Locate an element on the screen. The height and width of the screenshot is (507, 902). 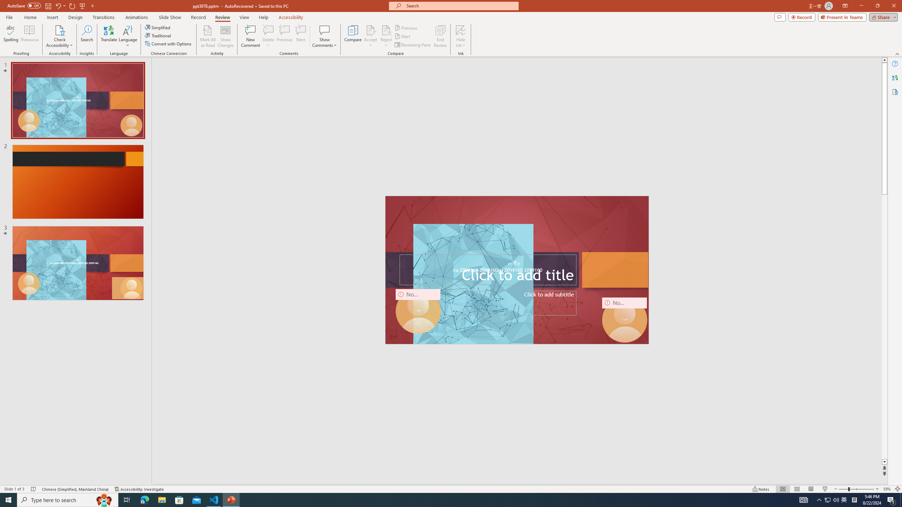
Thesaurus... is located at coordinates (29, 36).